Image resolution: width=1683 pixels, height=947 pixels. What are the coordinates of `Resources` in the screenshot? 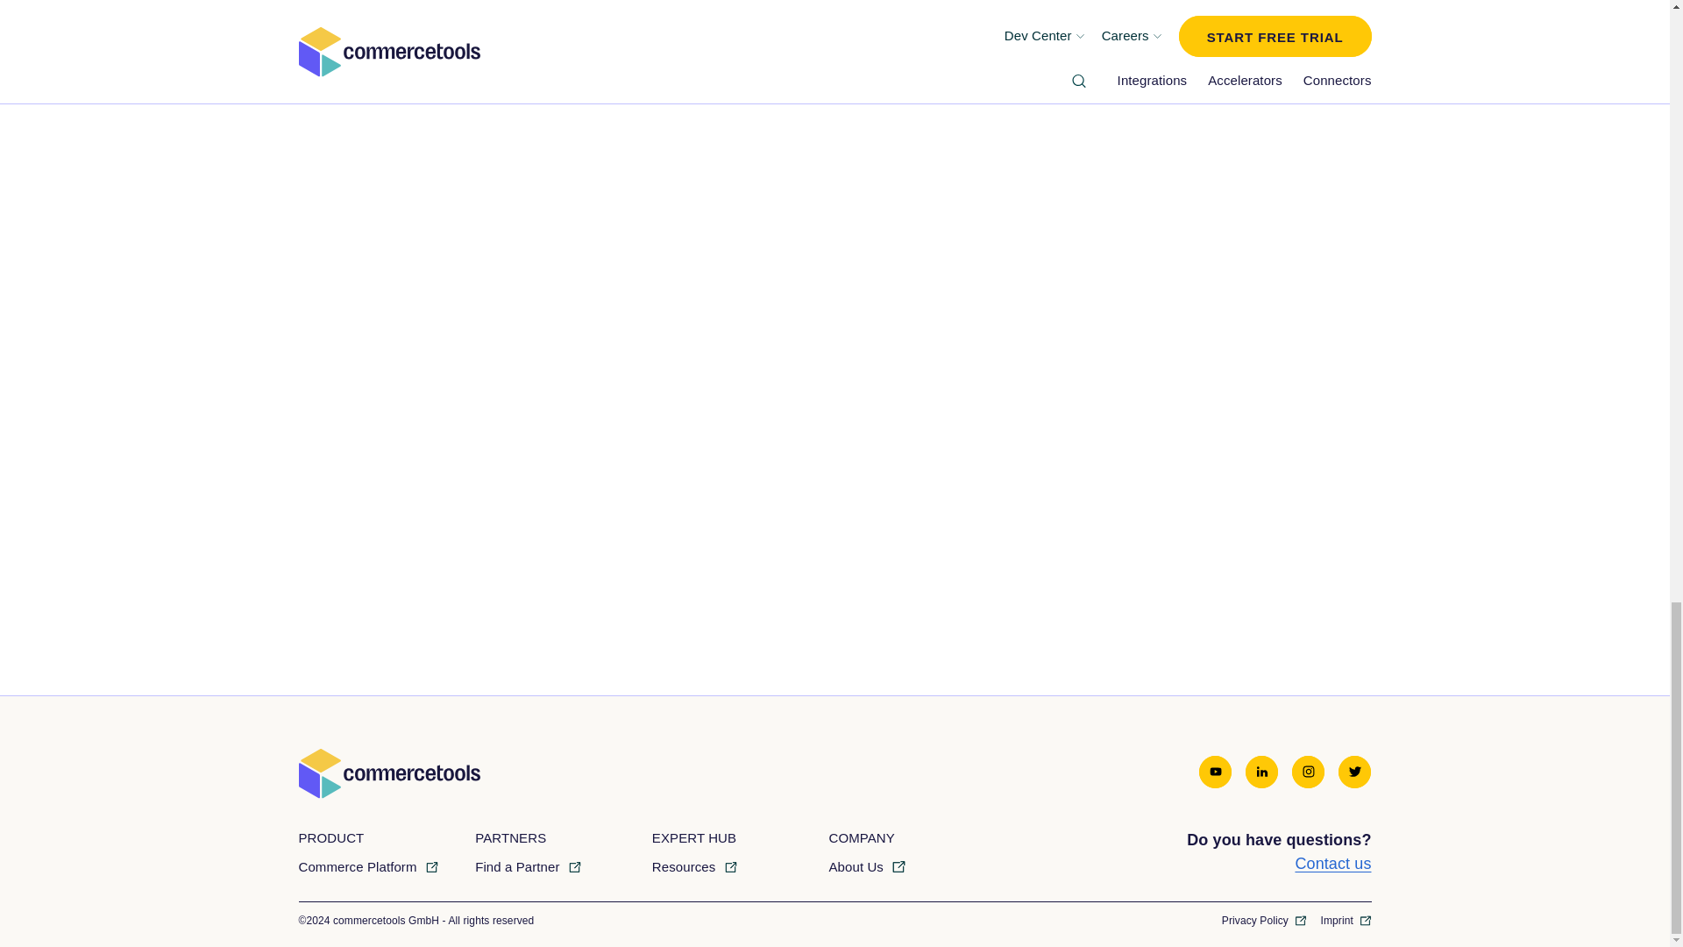 It's located at (695, 866).